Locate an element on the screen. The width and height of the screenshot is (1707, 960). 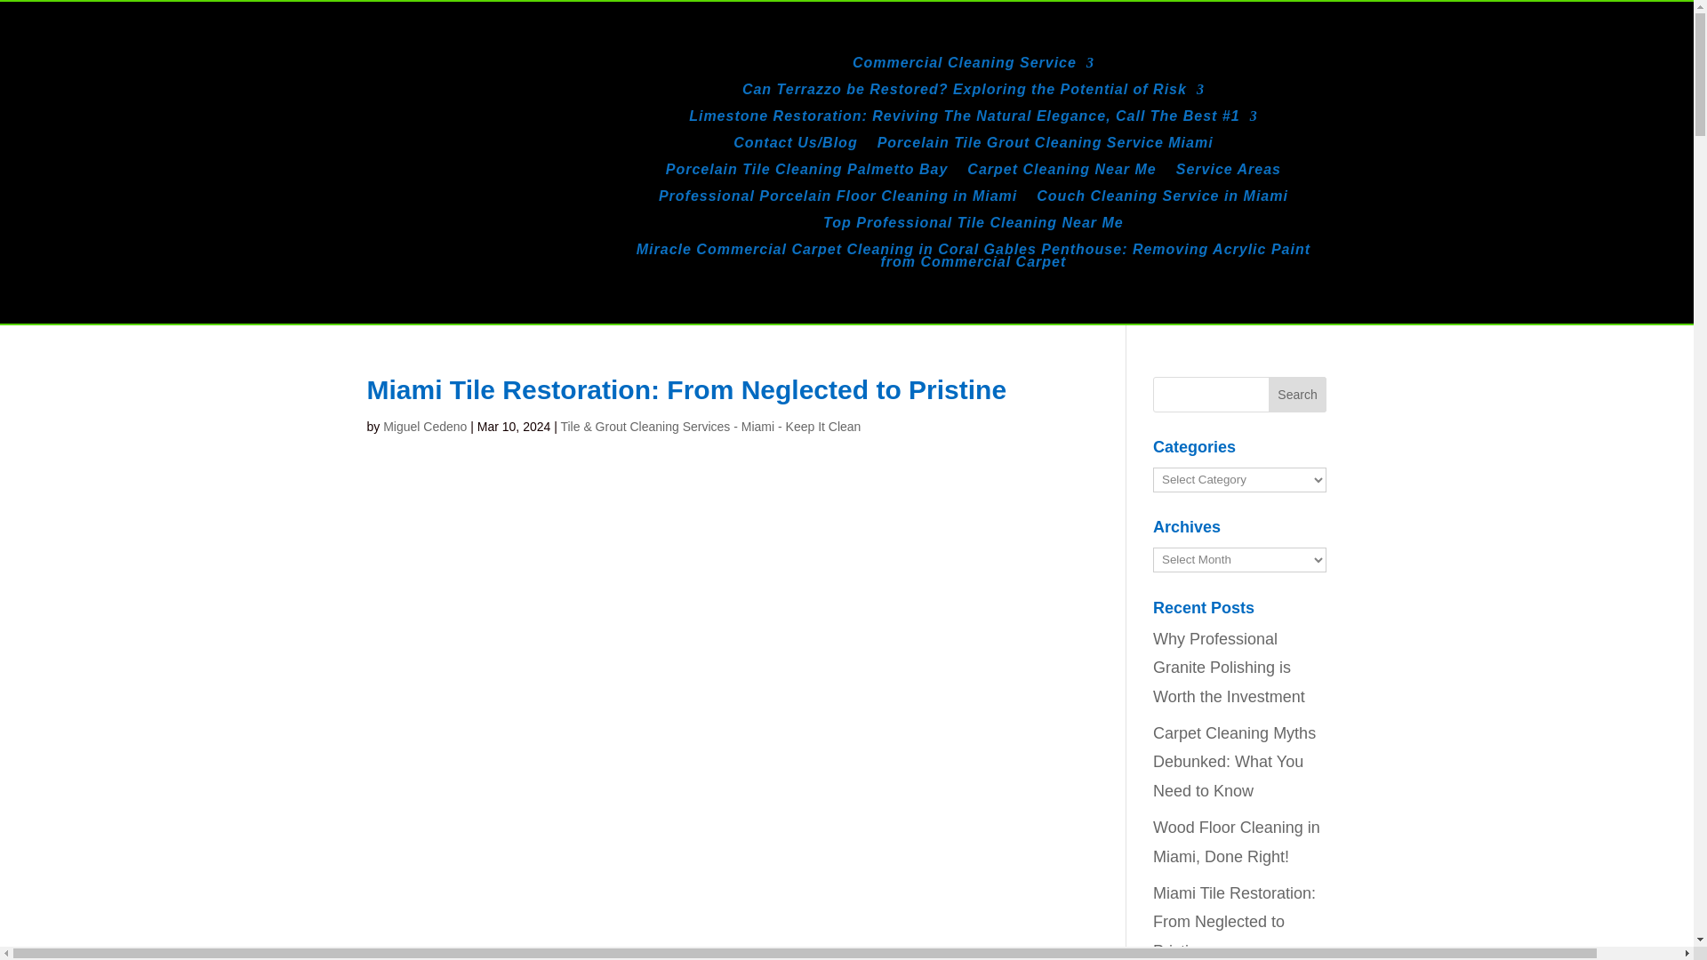
Posts by Miguel Cedeno is located at coordinates (424, 427).